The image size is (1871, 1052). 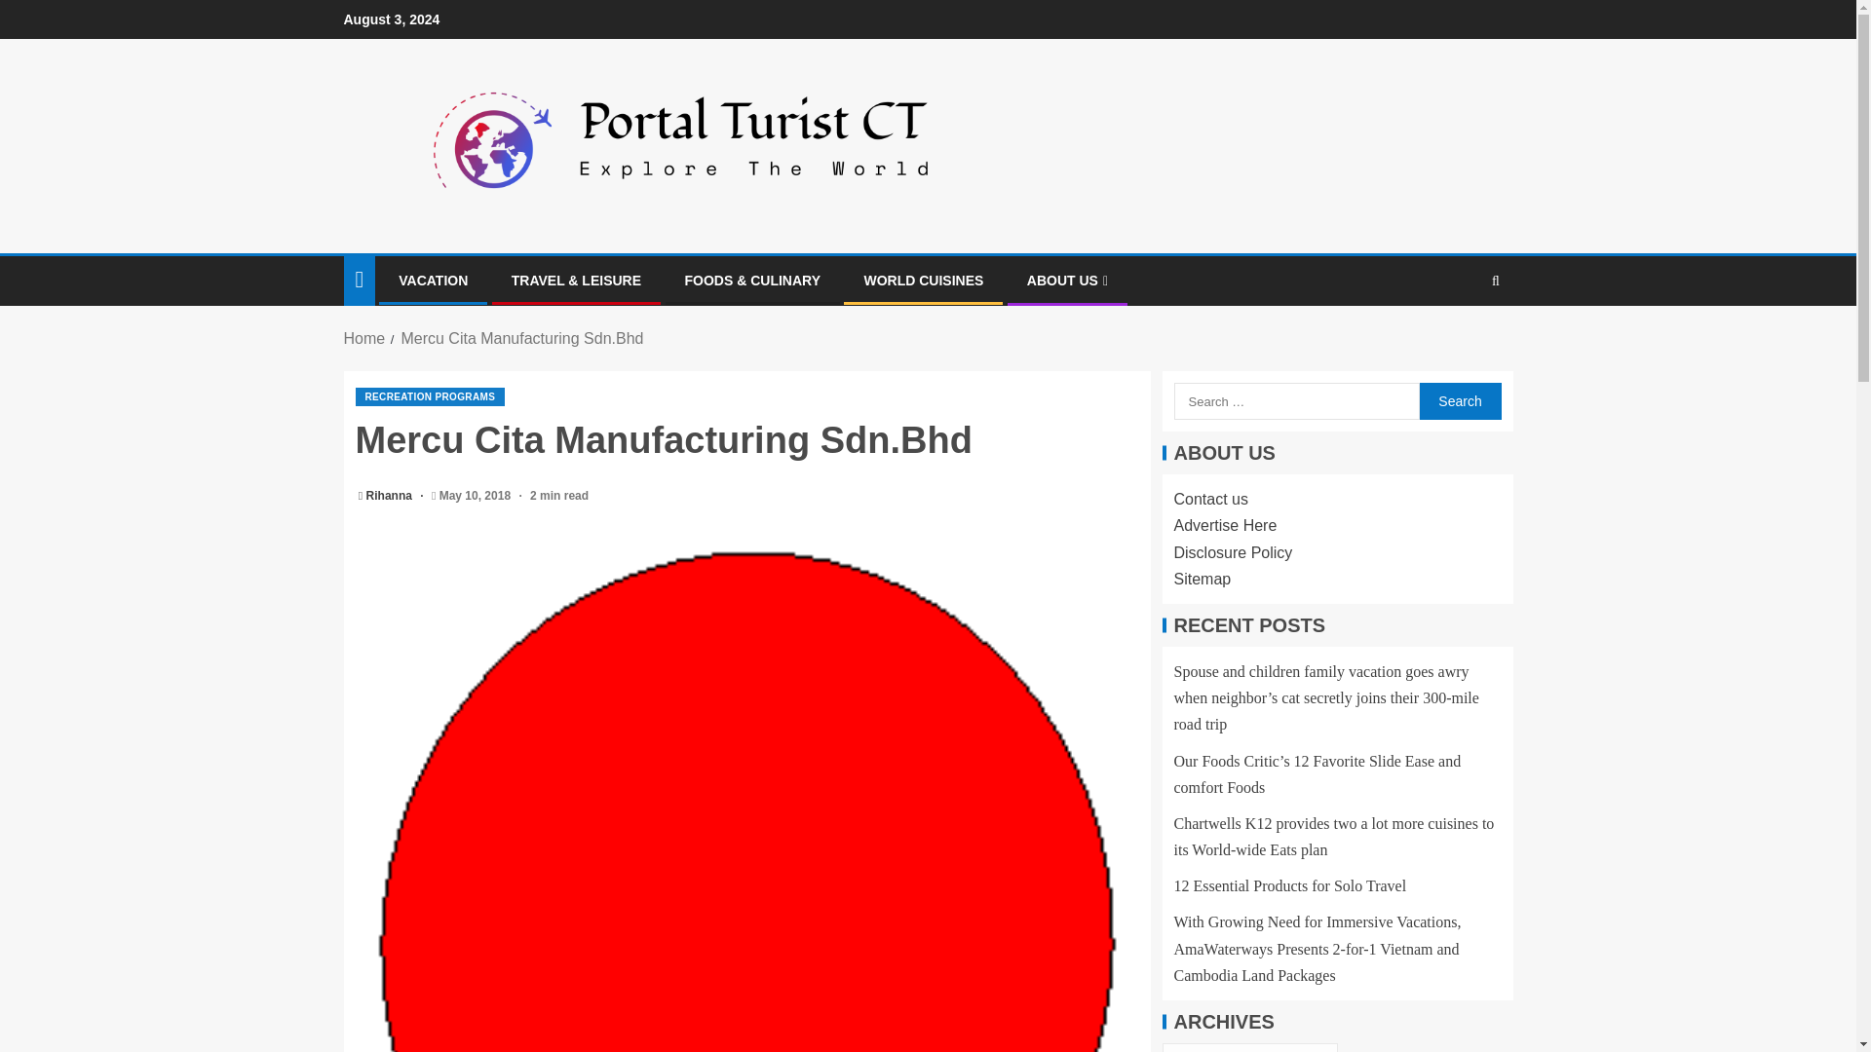 I want to click on RECREATION PROGRAMS, so click(x=430, y=396).